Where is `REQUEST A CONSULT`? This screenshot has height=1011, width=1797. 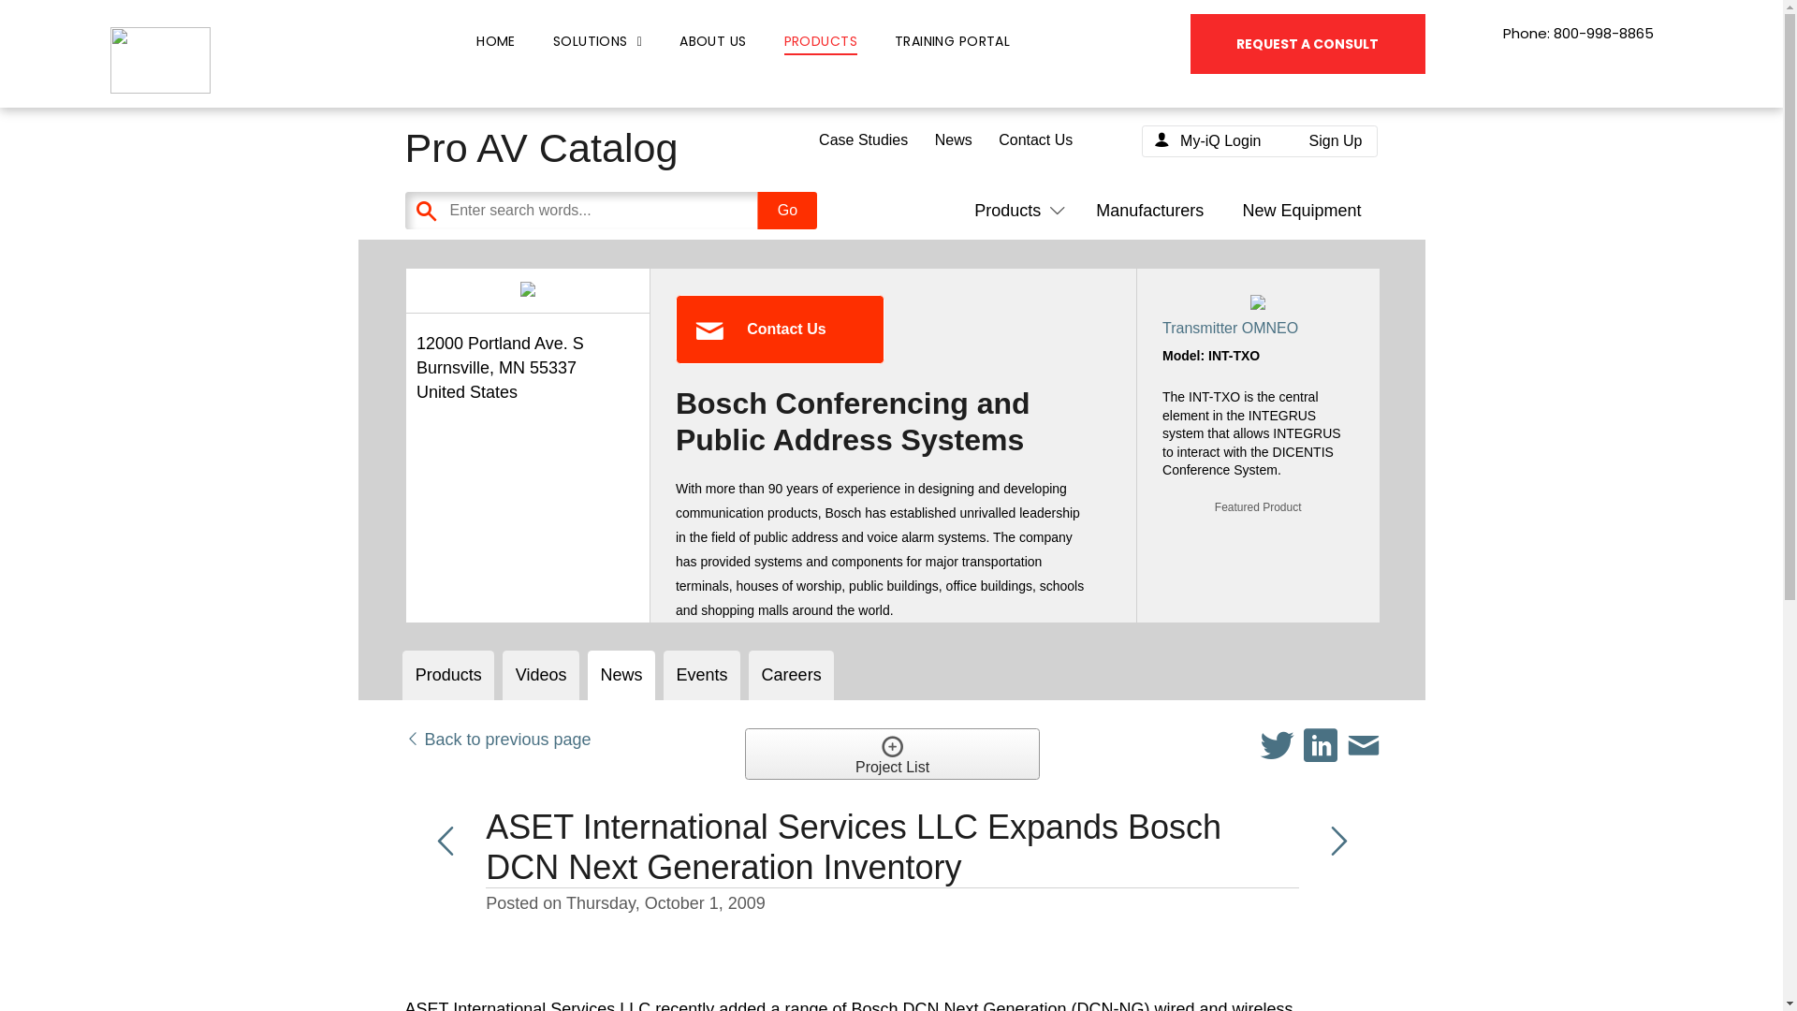
REQUEST A CONSULT is located at coordinates (1307, 43).